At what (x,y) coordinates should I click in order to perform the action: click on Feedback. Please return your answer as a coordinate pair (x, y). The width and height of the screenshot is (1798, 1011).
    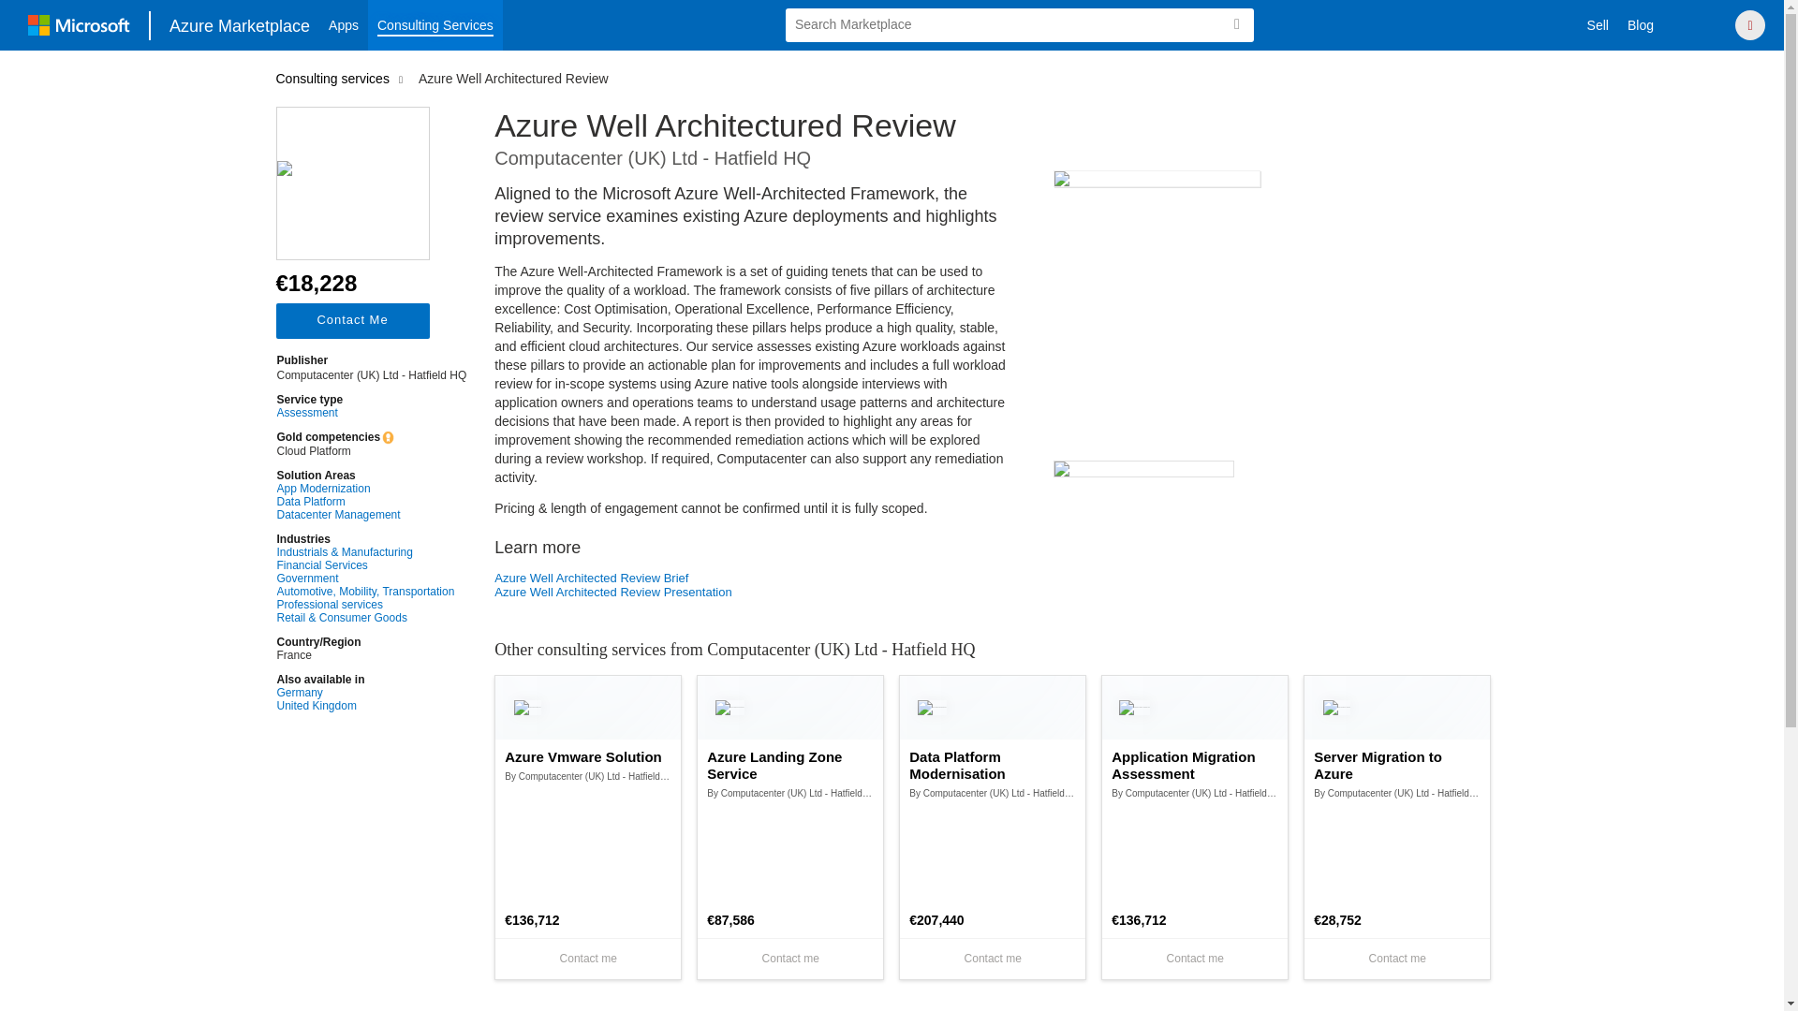
    Looking at the image, I should click on (1701, 24).